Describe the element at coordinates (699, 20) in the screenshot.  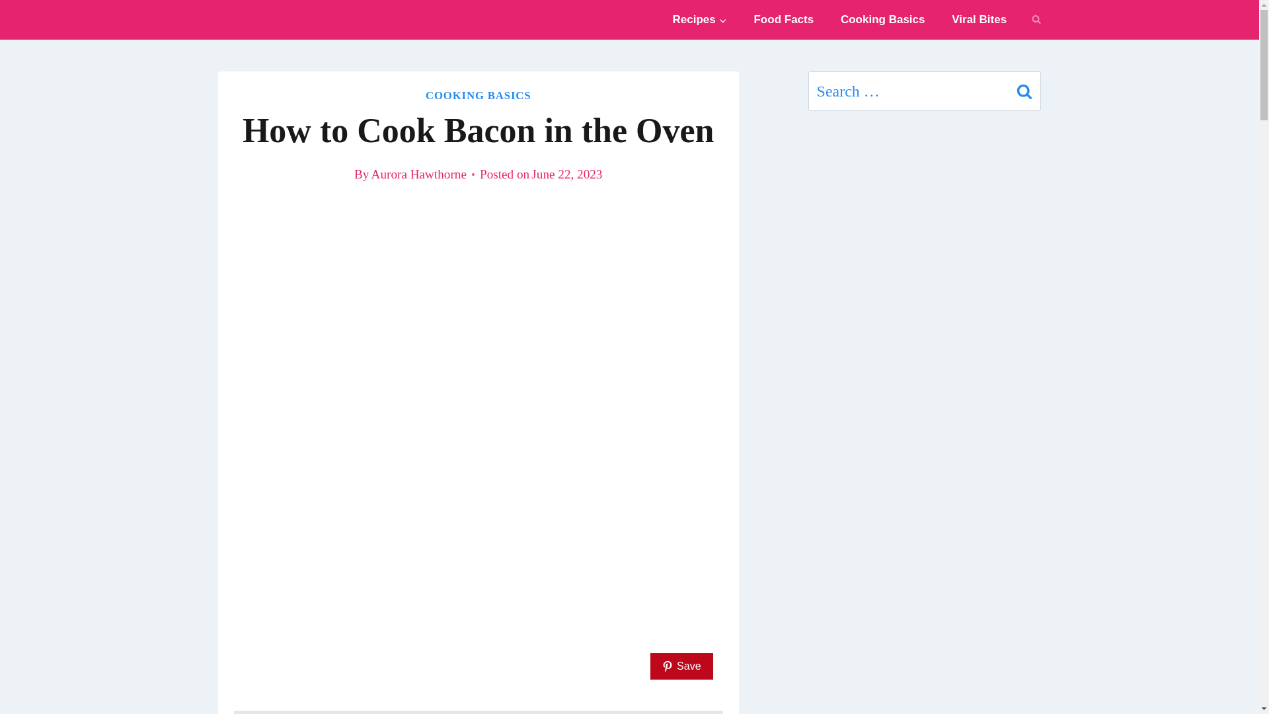
I see `Recipes` at that location.